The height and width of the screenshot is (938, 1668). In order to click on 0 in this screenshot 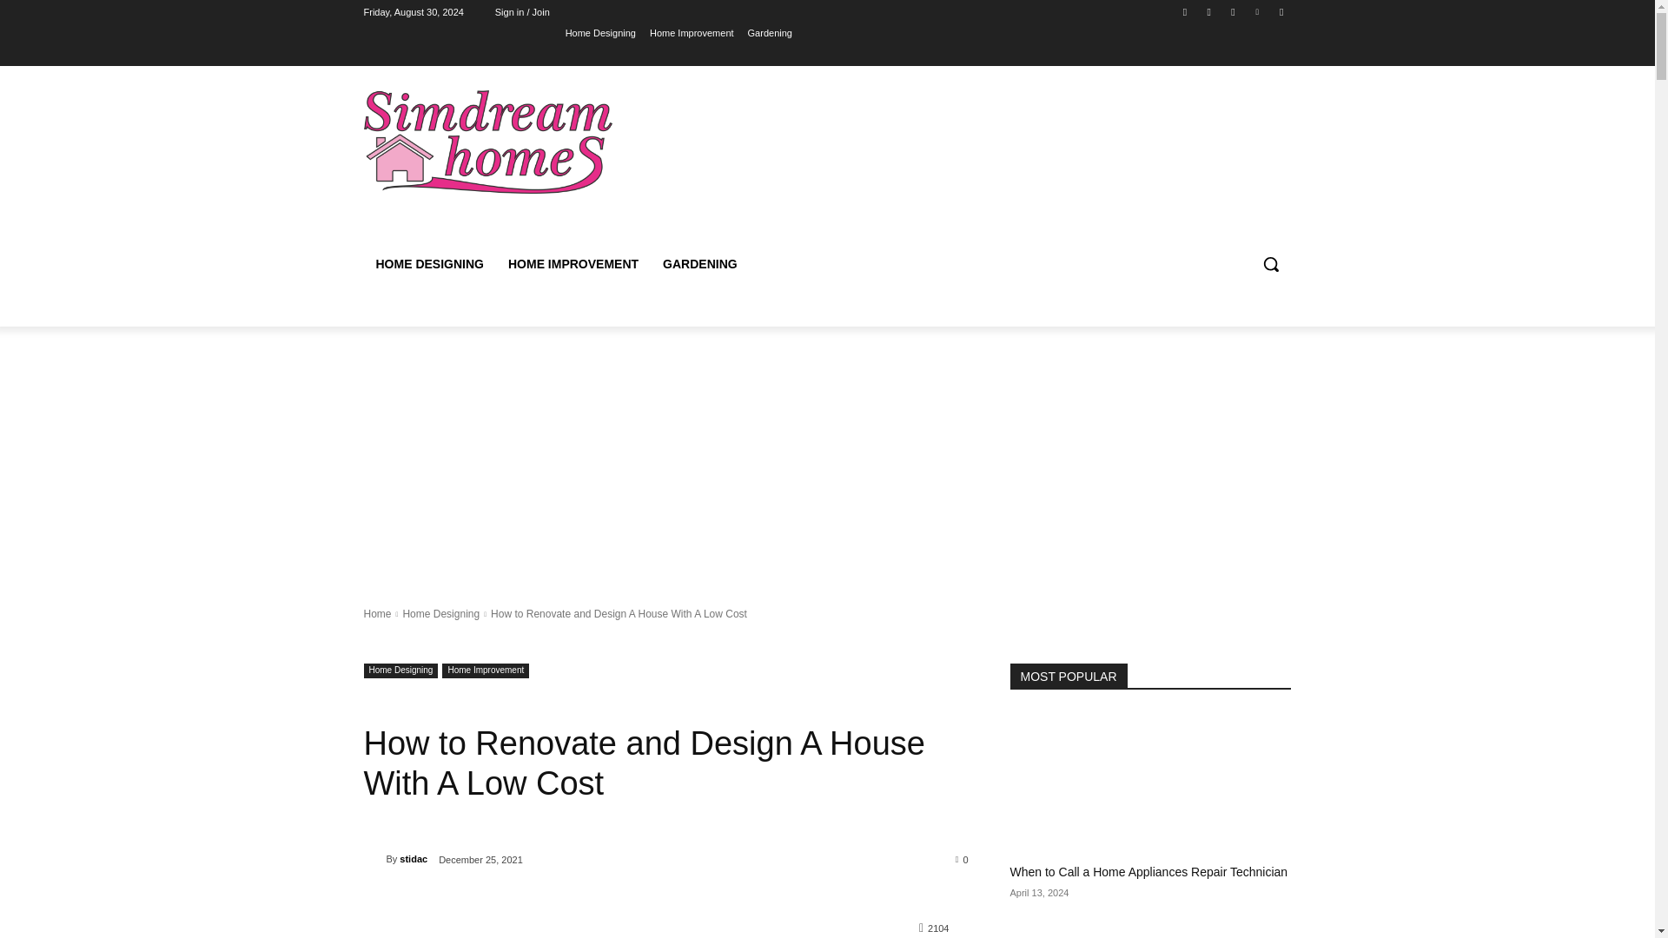, I will do `click(963, 858)`.